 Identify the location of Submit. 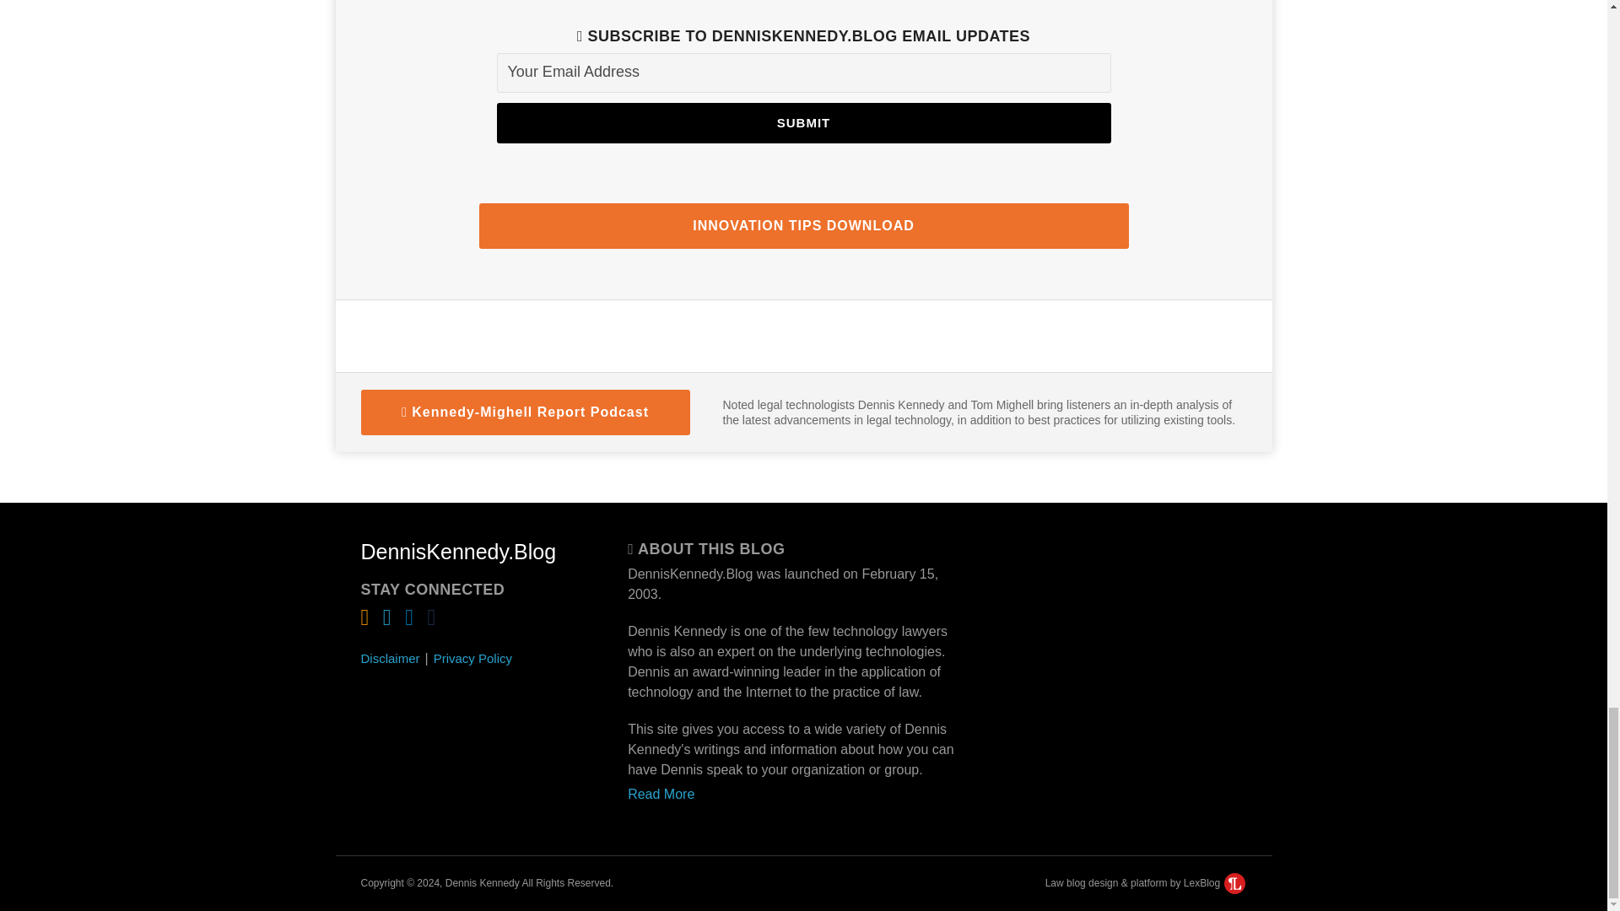
(802, 123).